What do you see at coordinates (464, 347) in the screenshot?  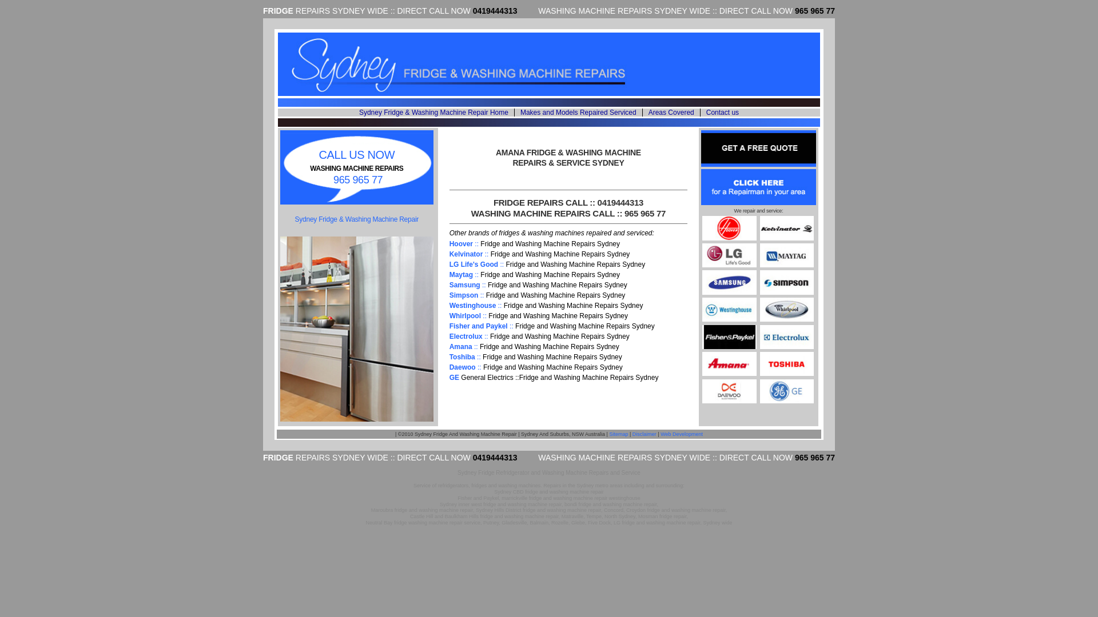 I see `Amana ::` at bounding box center [464, 347].